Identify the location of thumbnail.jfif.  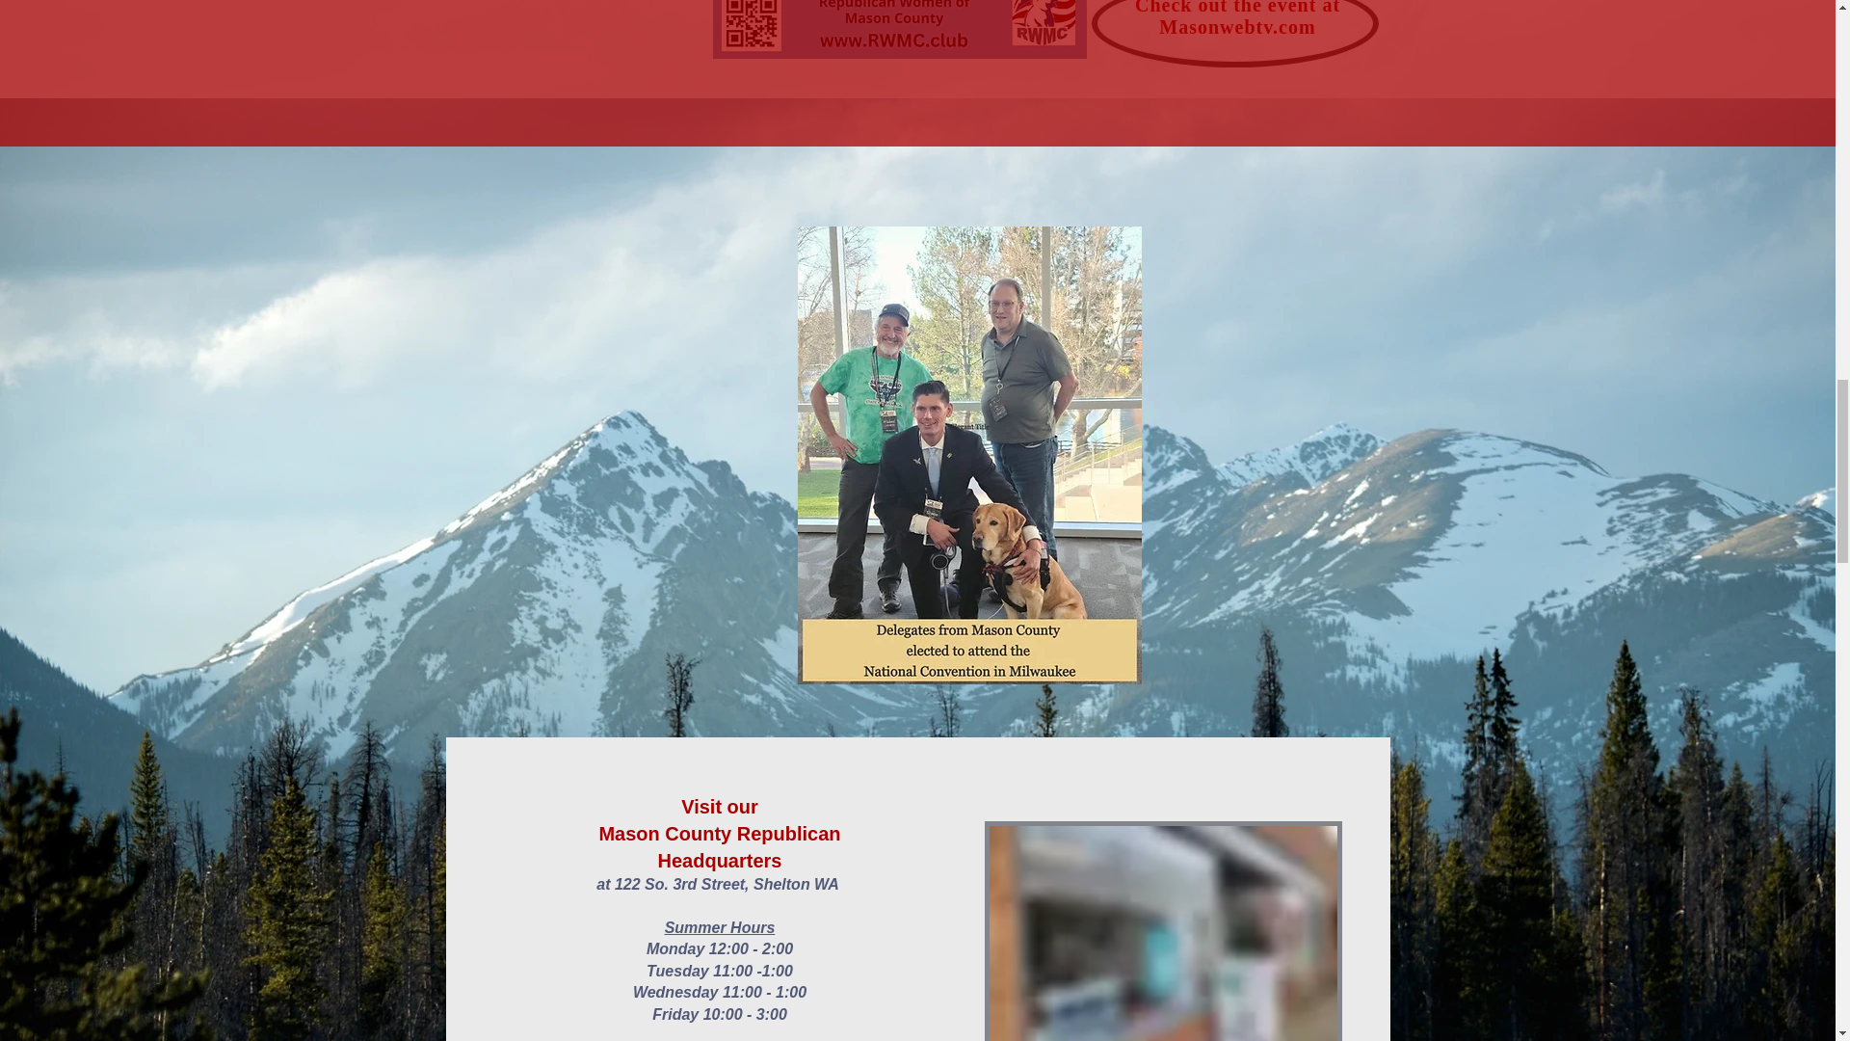
(900, 29).